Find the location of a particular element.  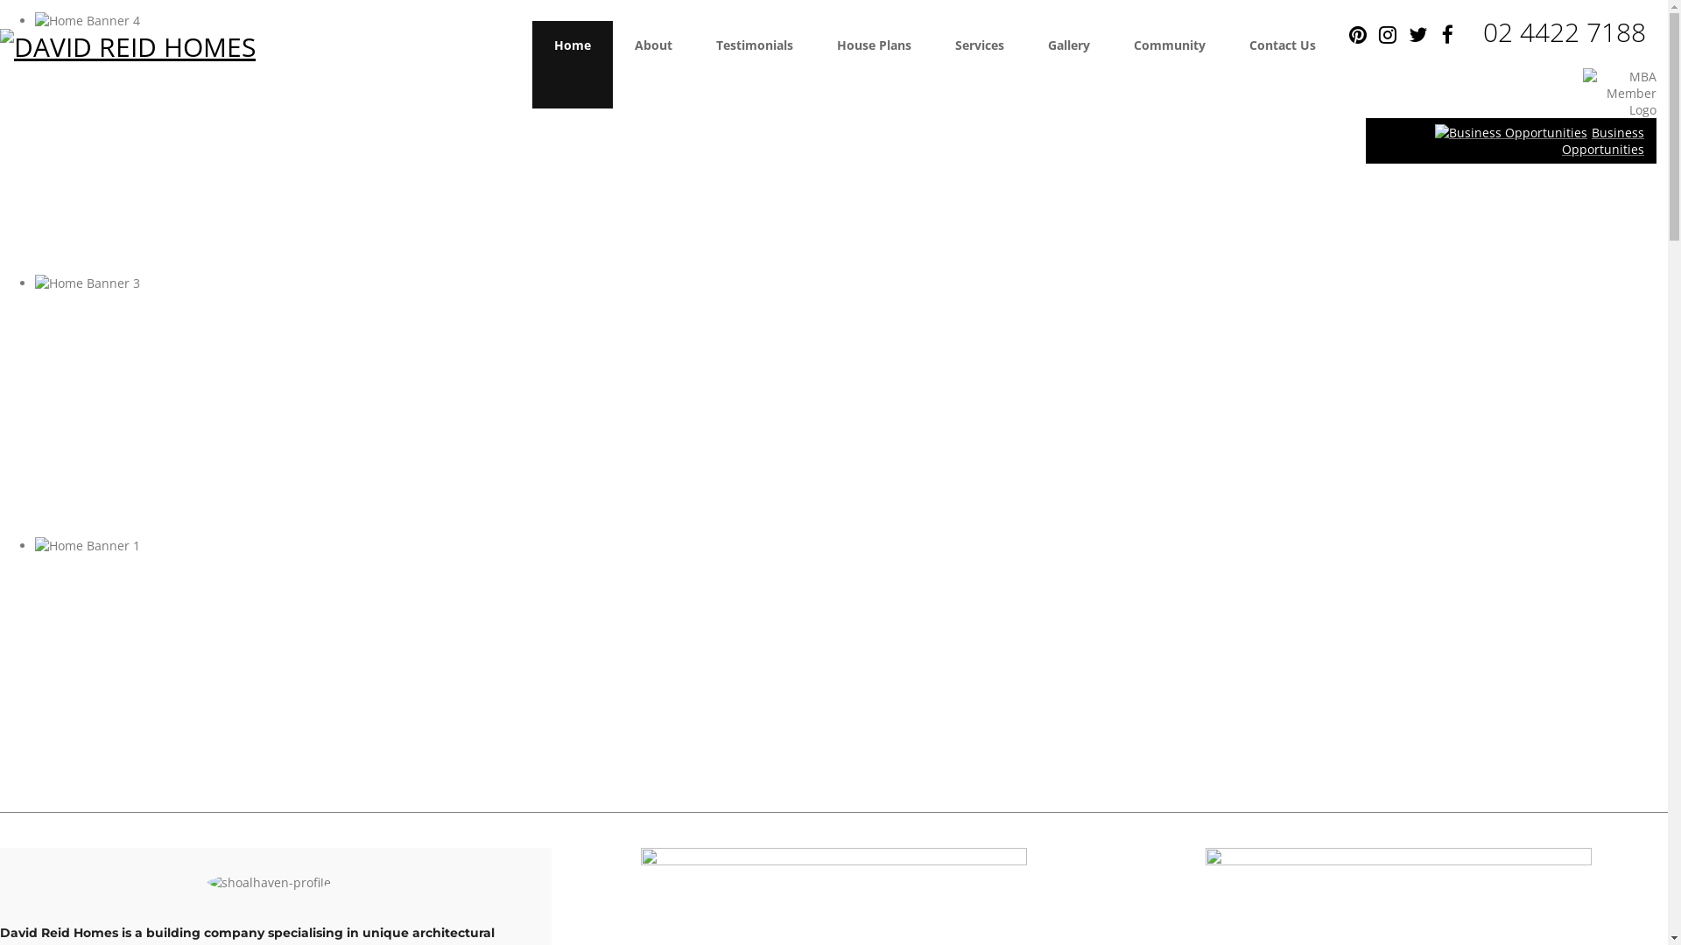

Services is located at coordinates (980, 65).